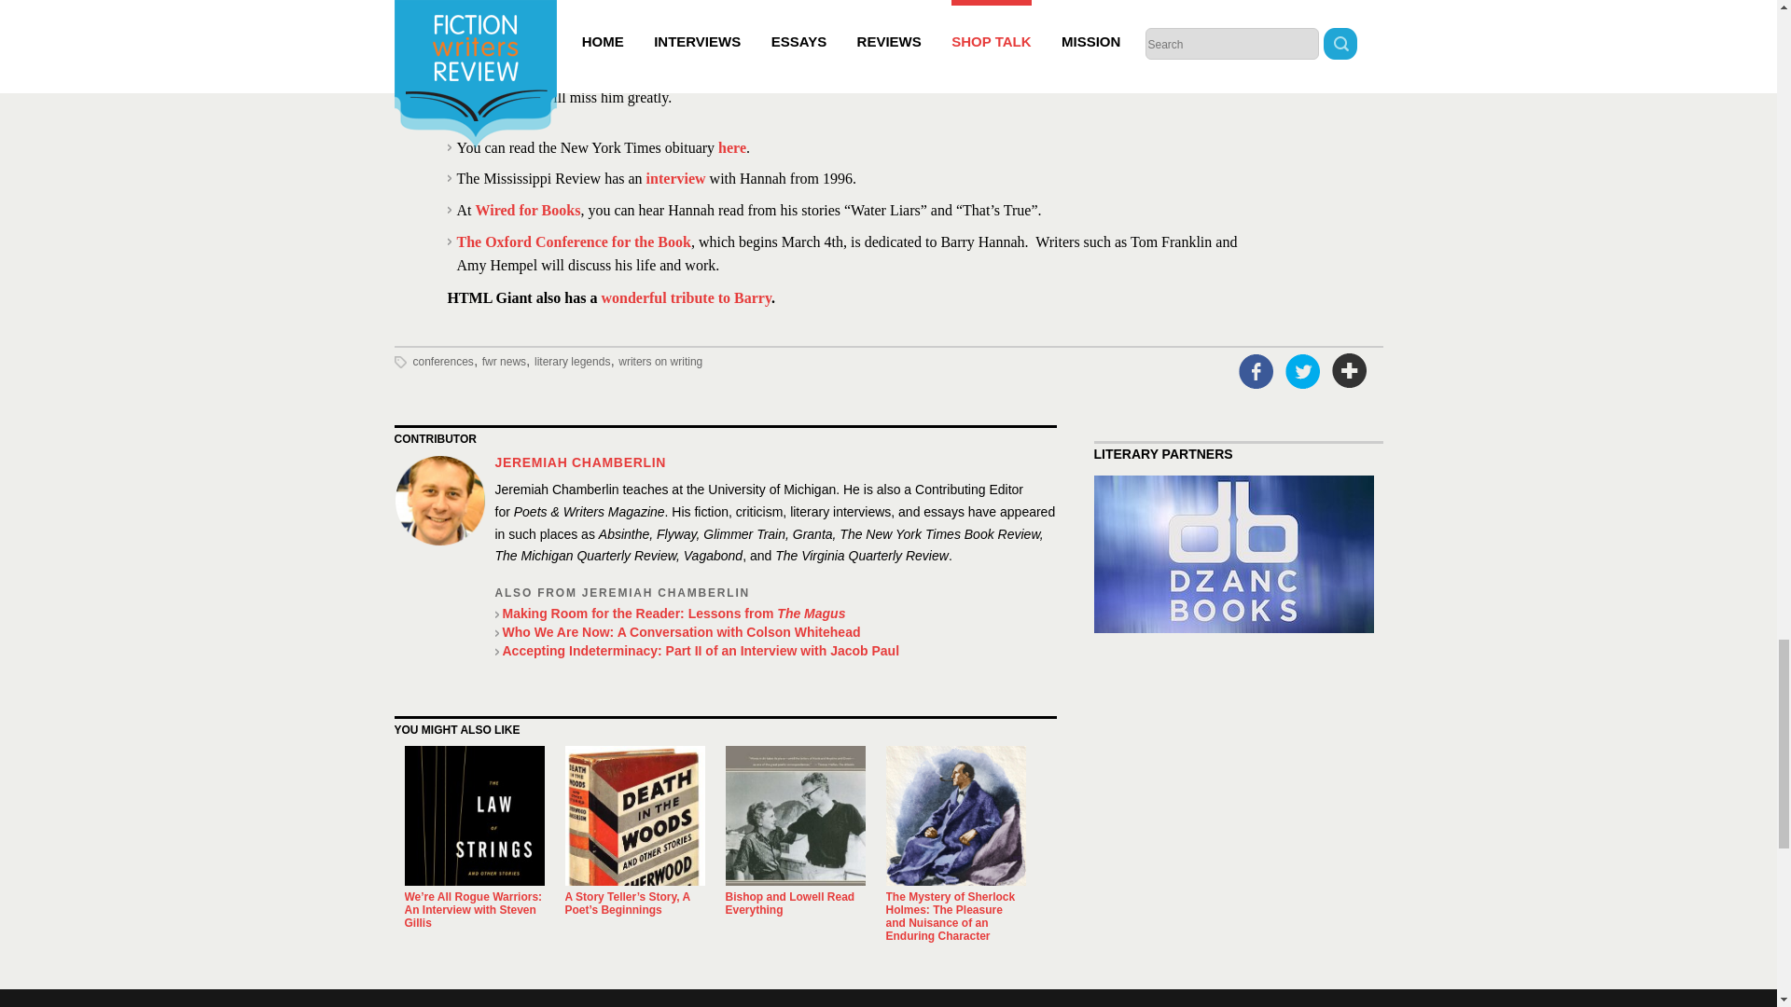 The image size is (1791, 1007). What do you see at coordinates (1303, 371) in the screenshot?
I see `Share on Twitter` at bounding box center [1303, 371].